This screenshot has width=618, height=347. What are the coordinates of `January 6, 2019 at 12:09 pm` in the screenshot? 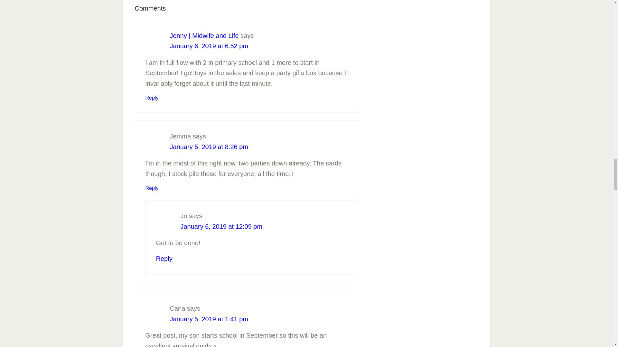 It's located at (221, 227).